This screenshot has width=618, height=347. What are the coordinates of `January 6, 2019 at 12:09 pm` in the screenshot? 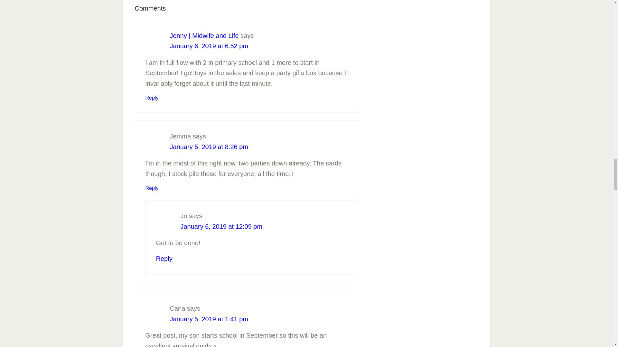 It's located at (221, 227).